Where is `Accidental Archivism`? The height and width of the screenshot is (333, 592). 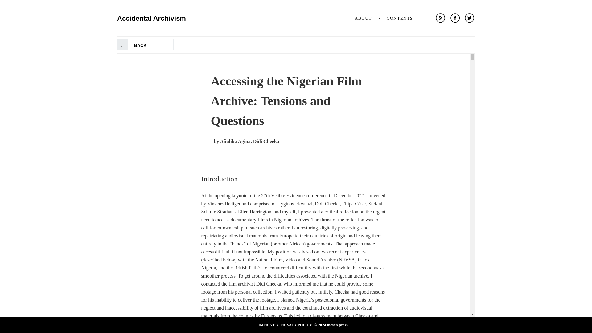 Accidental Archivism is located at coordinates (151, 14).